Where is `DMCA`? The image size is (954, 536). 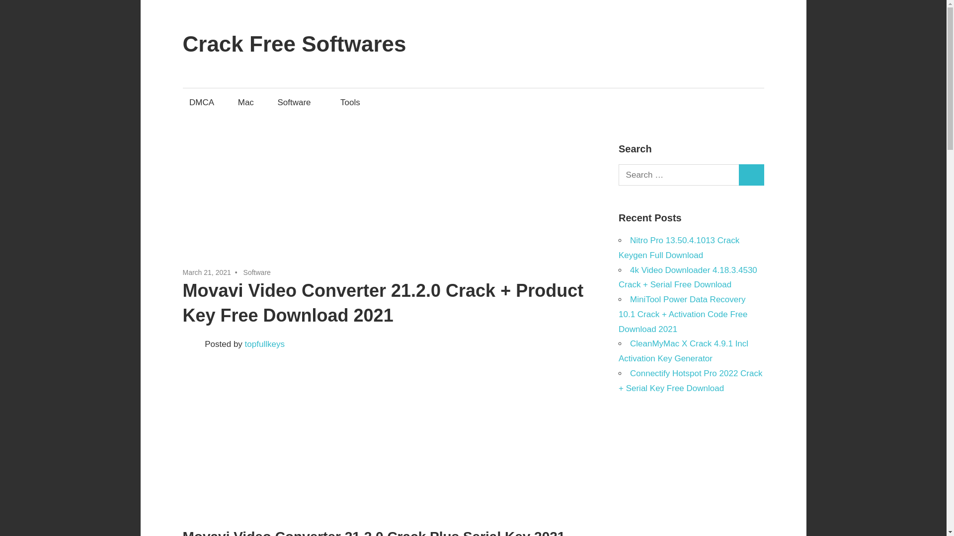
DMCA is located at coordinates (202, 102).